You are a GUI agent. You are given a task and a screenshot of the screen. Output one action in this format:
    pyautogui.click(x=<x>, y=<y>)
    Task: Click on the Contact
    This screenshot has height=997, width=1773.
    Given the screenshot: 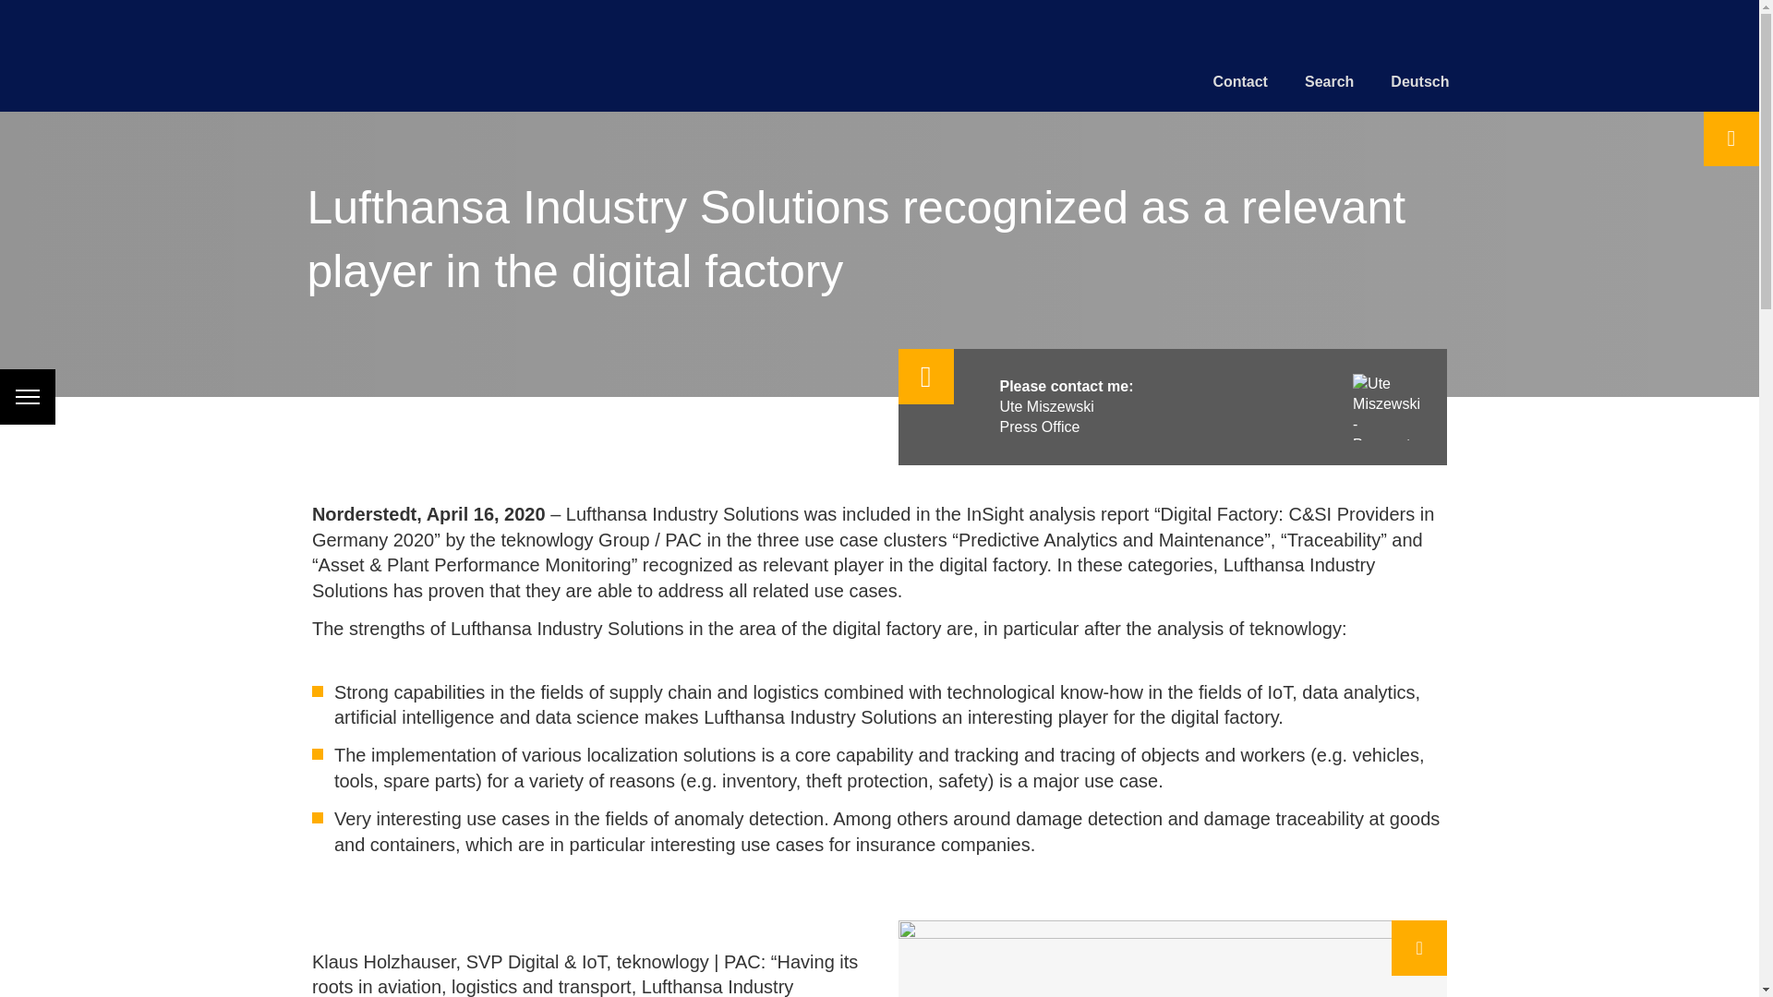 What is the action you would take?
    pyautogui.click(x=1239, y=81)
    